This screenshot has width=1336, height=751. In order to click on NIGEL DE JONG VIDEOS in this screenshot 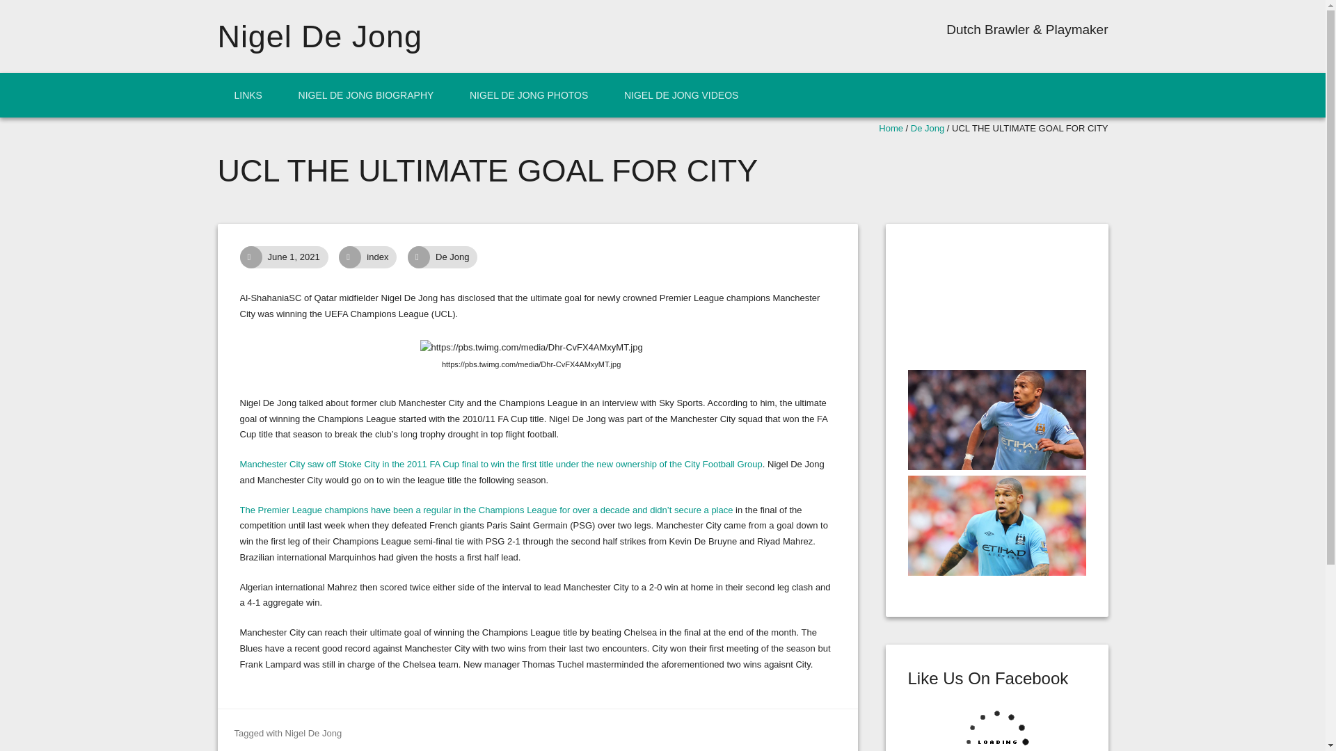, I will do `click(681, 95)`.